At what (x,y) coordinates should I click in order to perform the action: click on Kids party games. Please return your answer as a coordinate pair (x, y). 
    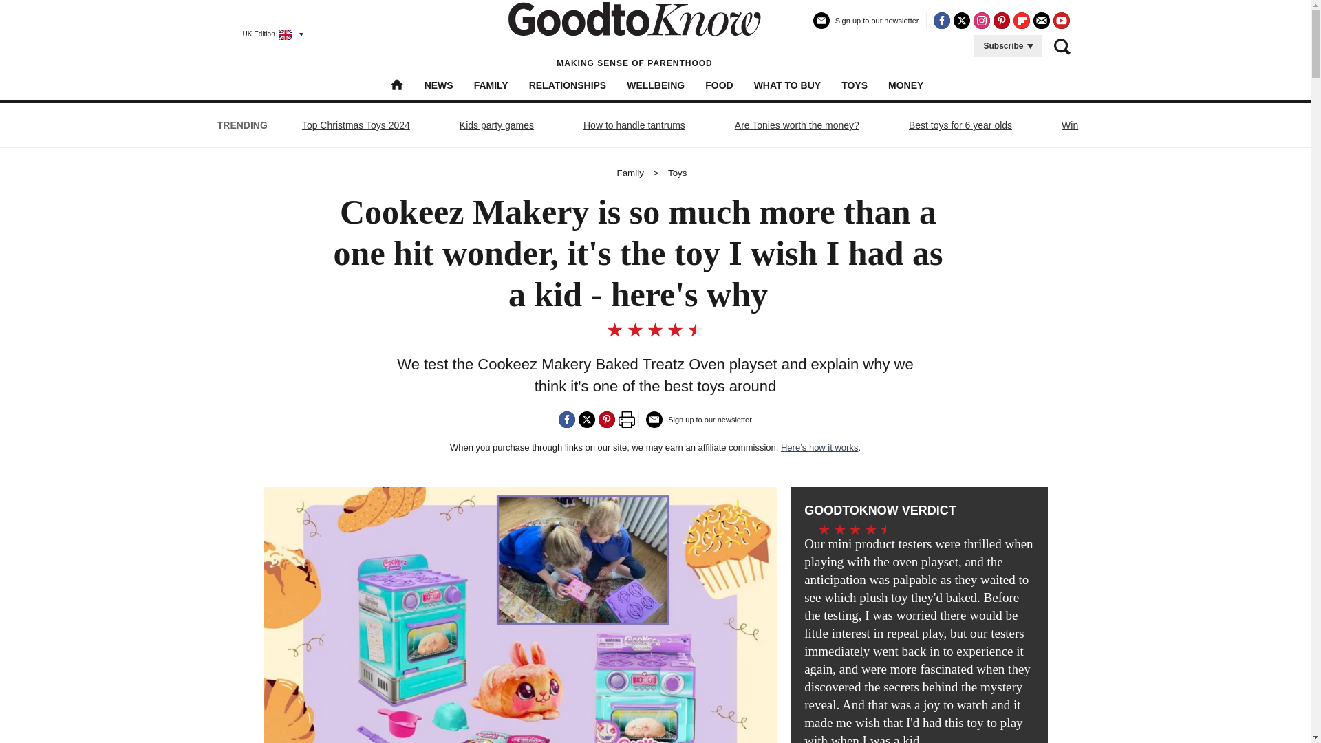
    Looking at the image, I should click on (497, 125).